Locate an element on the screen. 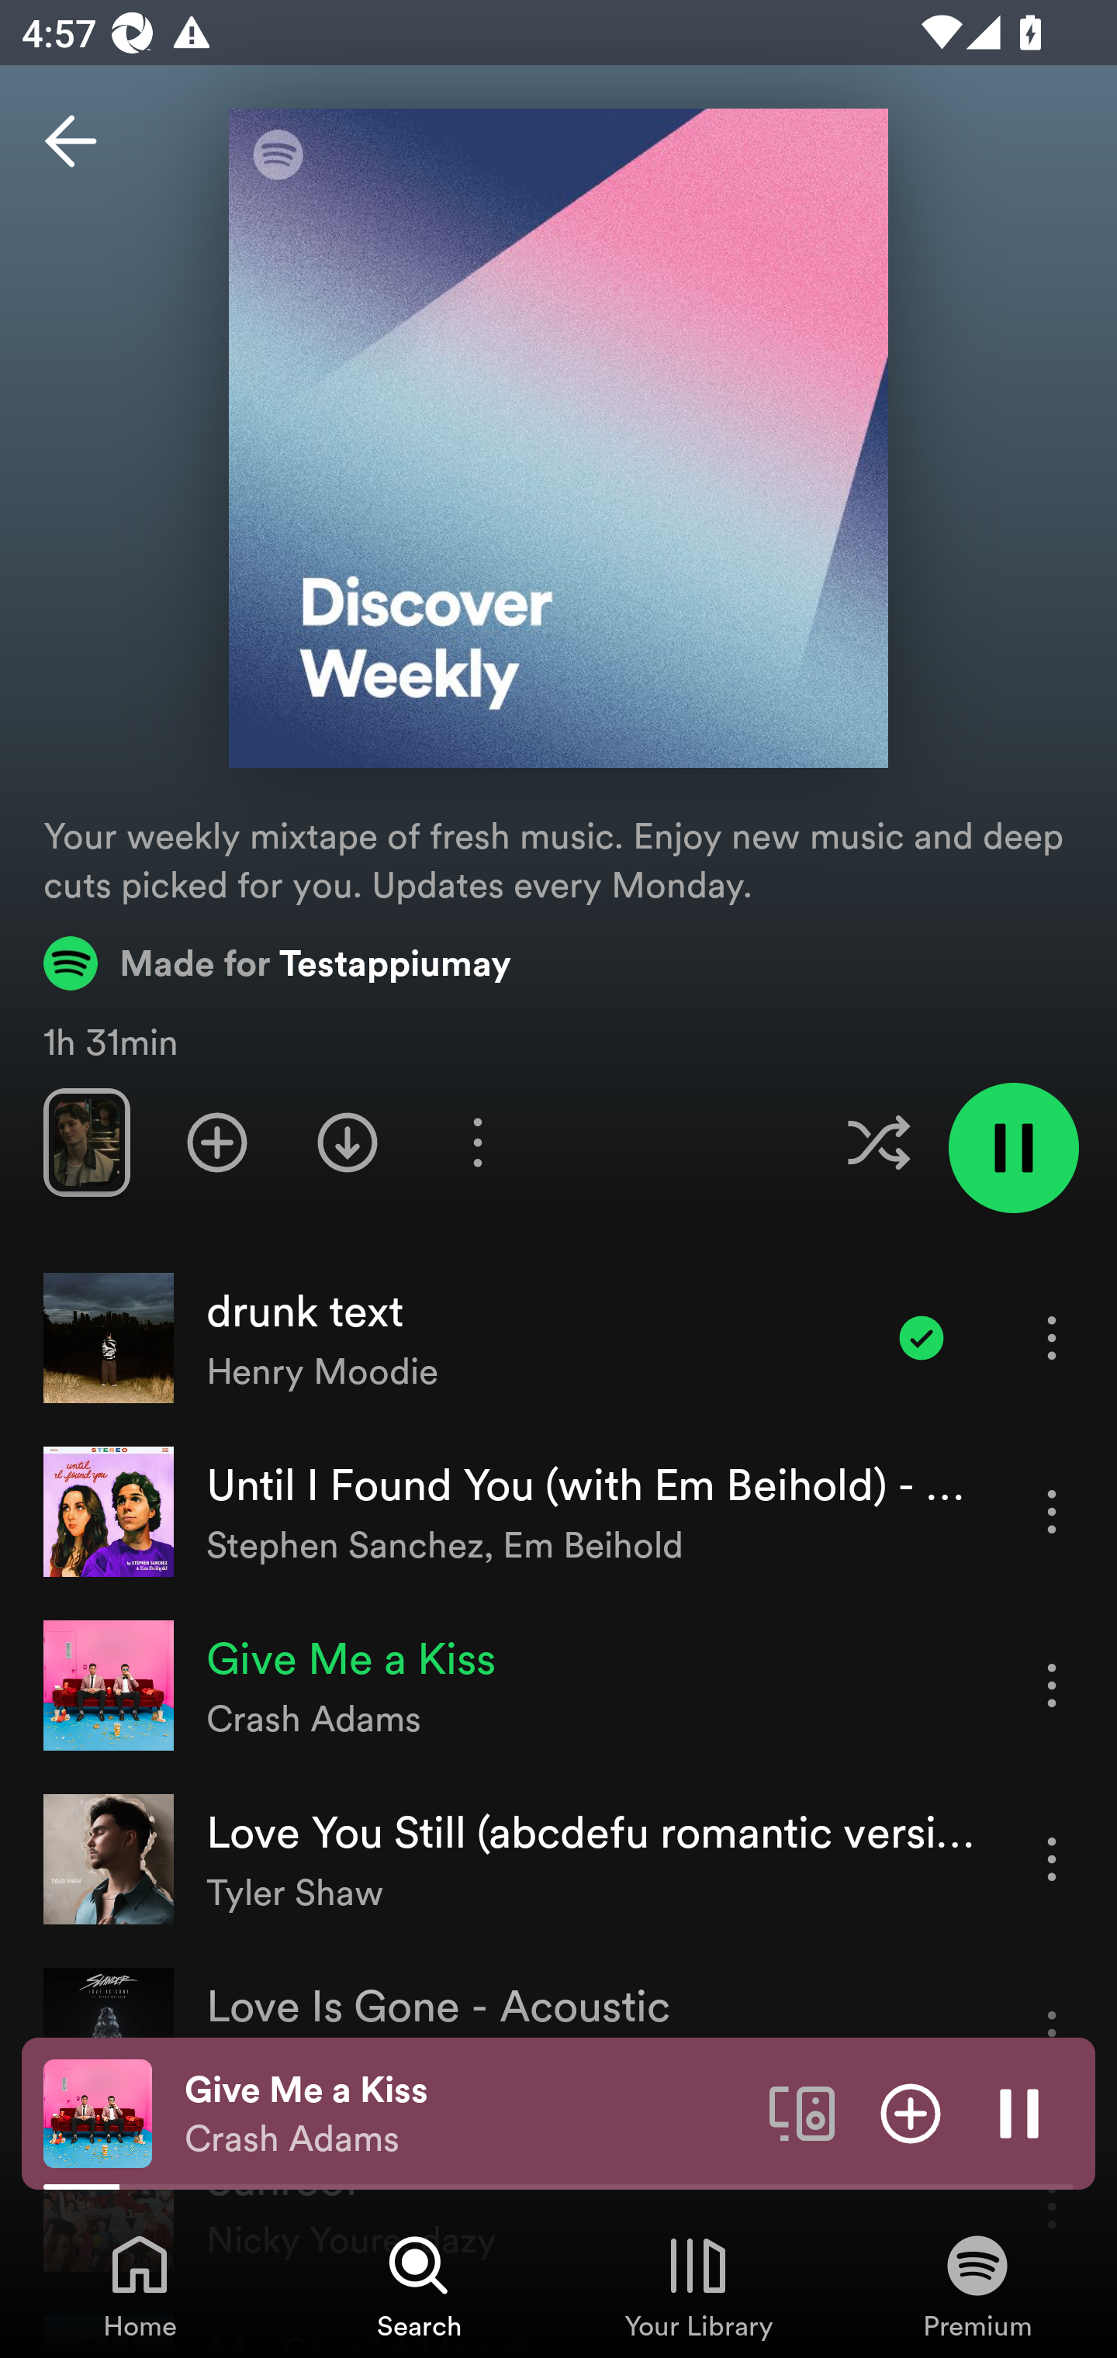  Back is located at coordinates (71, 141).